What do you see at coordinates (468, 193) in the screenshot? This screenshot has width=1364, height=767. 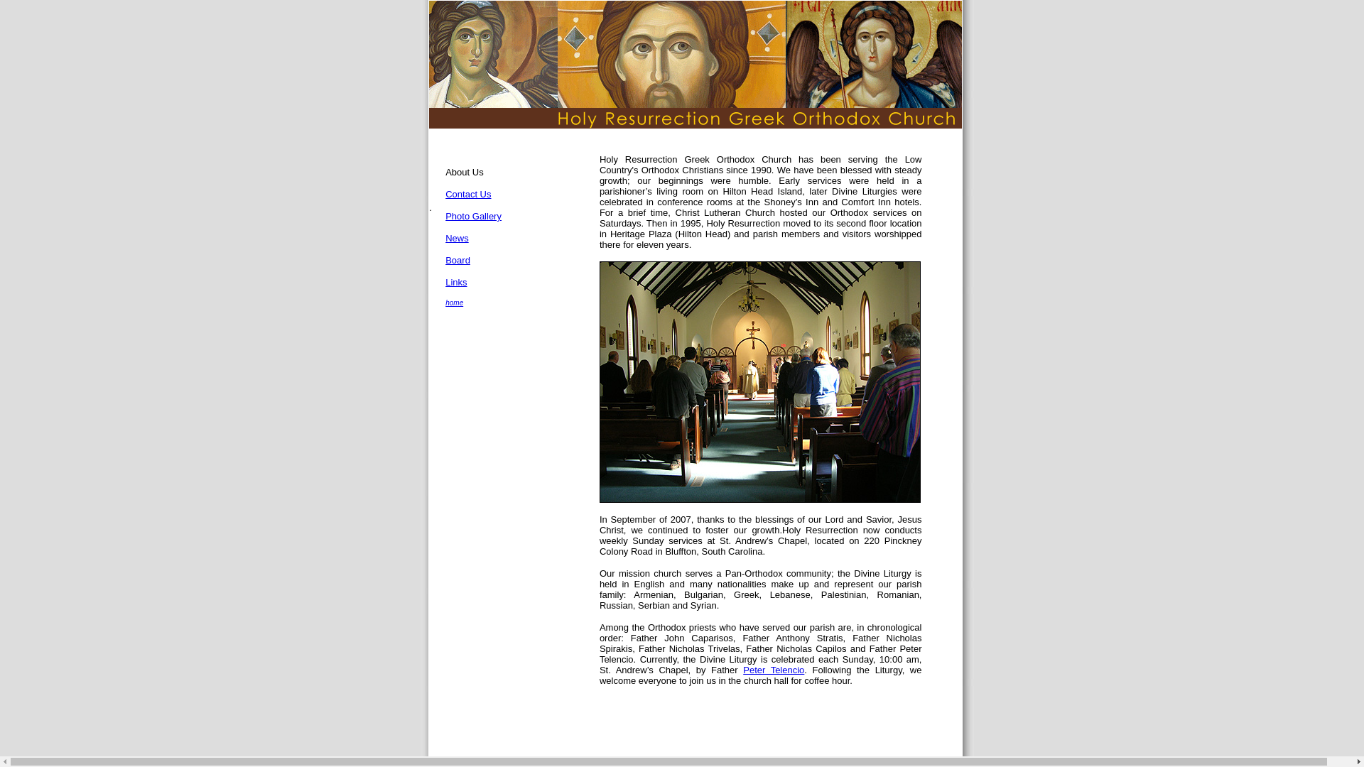 I see `Contact Us` at bounding box center [468, 193].